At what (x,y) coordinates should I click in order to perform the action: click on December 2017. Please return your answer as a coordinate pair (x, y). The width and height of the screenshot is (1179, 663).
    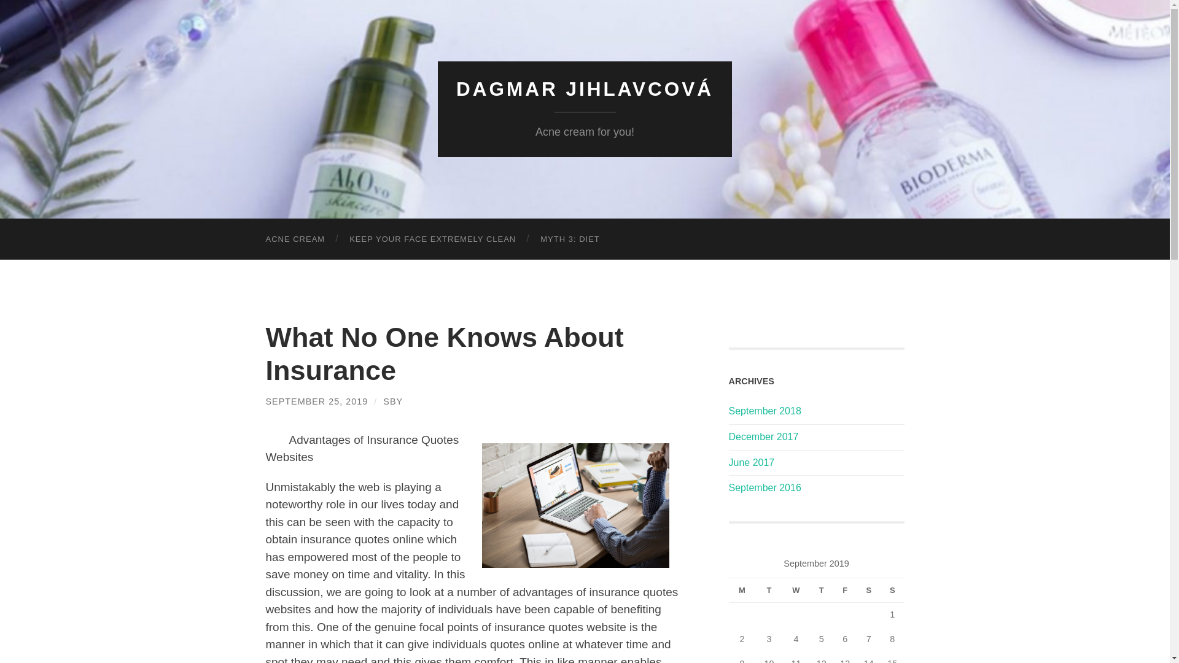
    Looking at the image, I should click on (763, 437).